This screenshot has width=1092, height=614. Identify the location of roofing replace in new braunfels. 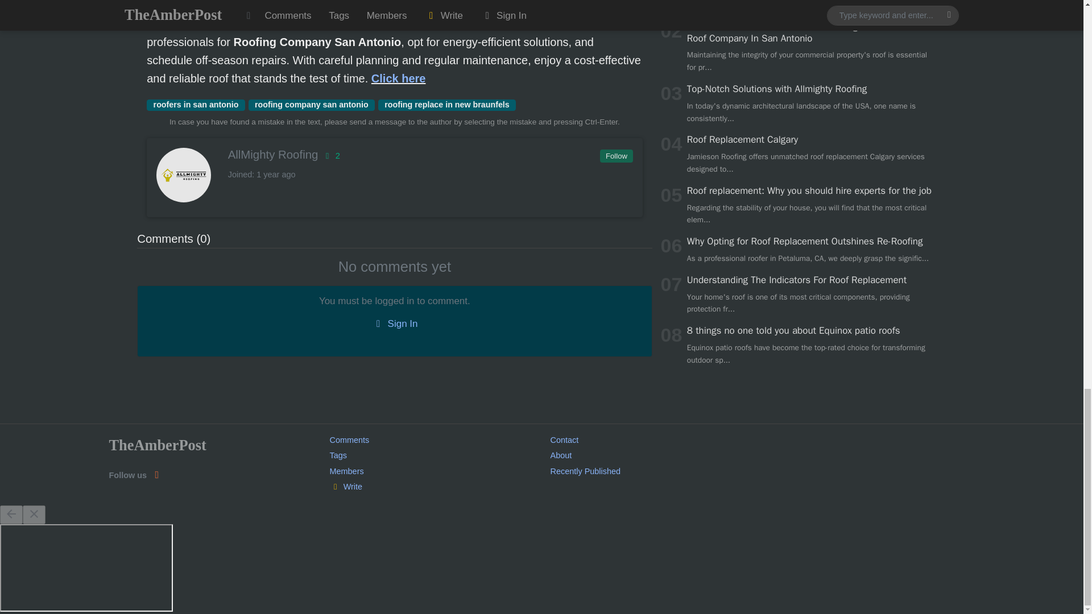
(446, 105).